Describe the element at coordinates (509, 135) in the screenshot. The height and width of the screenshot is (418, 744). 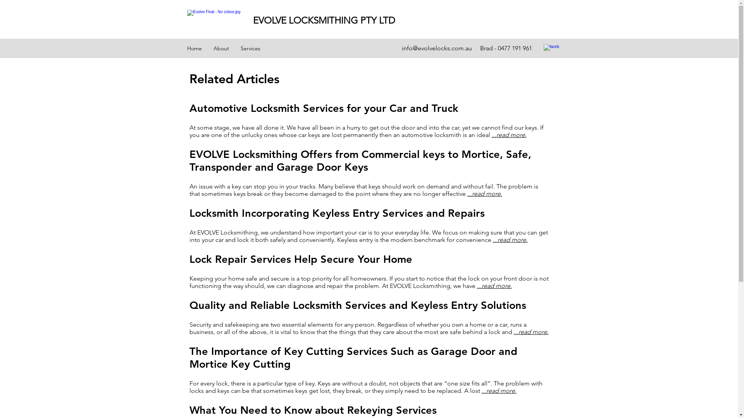
I see `...read more.` at that location.